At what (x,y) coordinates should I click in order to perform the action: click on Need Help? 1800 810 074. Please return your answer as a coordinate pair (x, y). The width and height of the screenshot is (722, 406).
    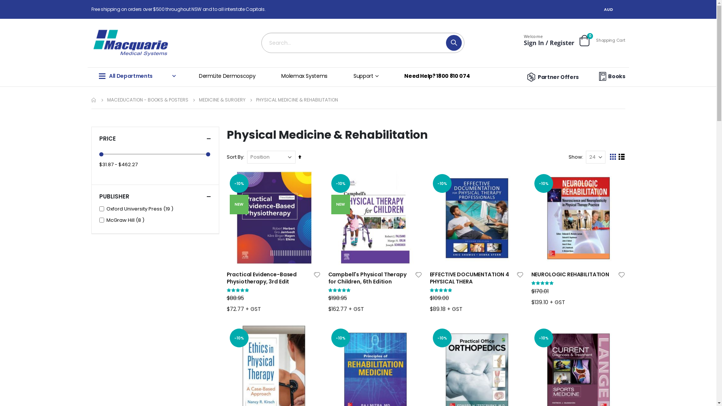
    Looking at the image, I should click on (439, 77).